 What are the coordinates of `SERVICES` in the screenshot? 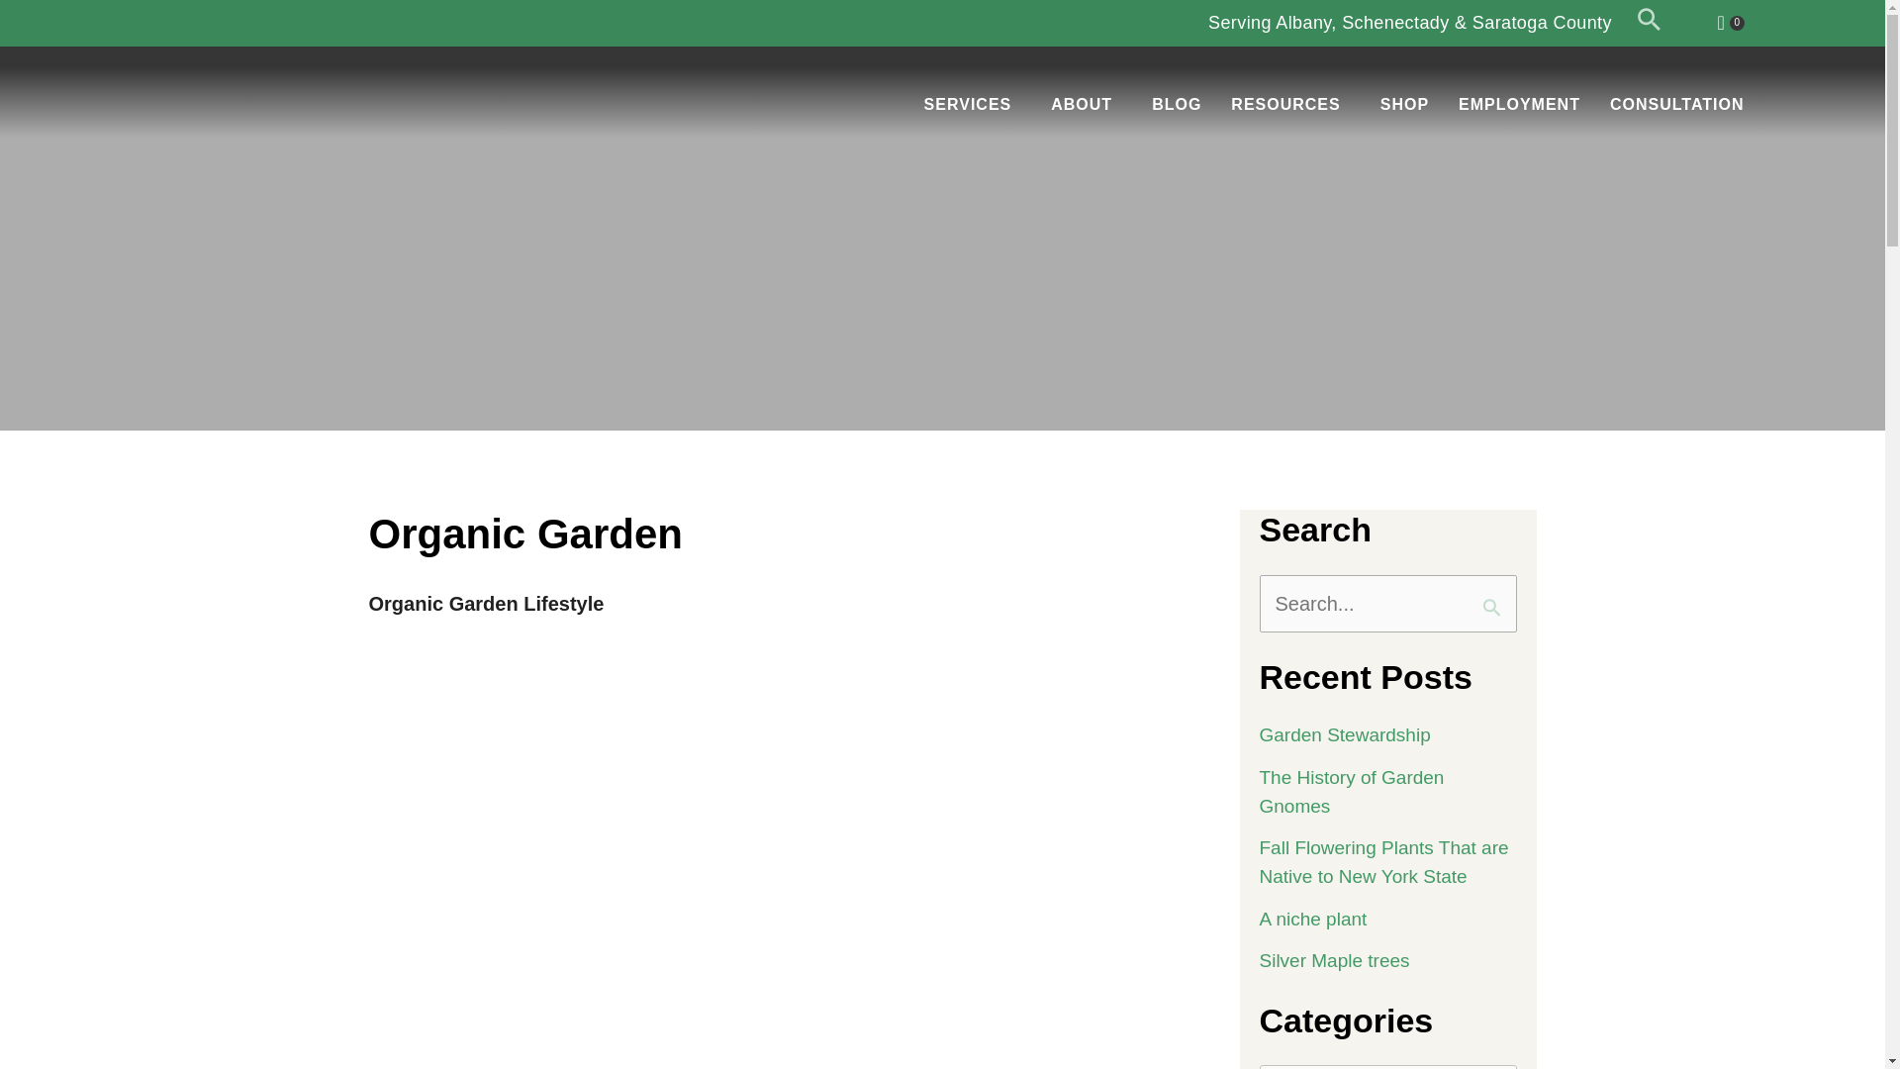 It's located at (974, 105).